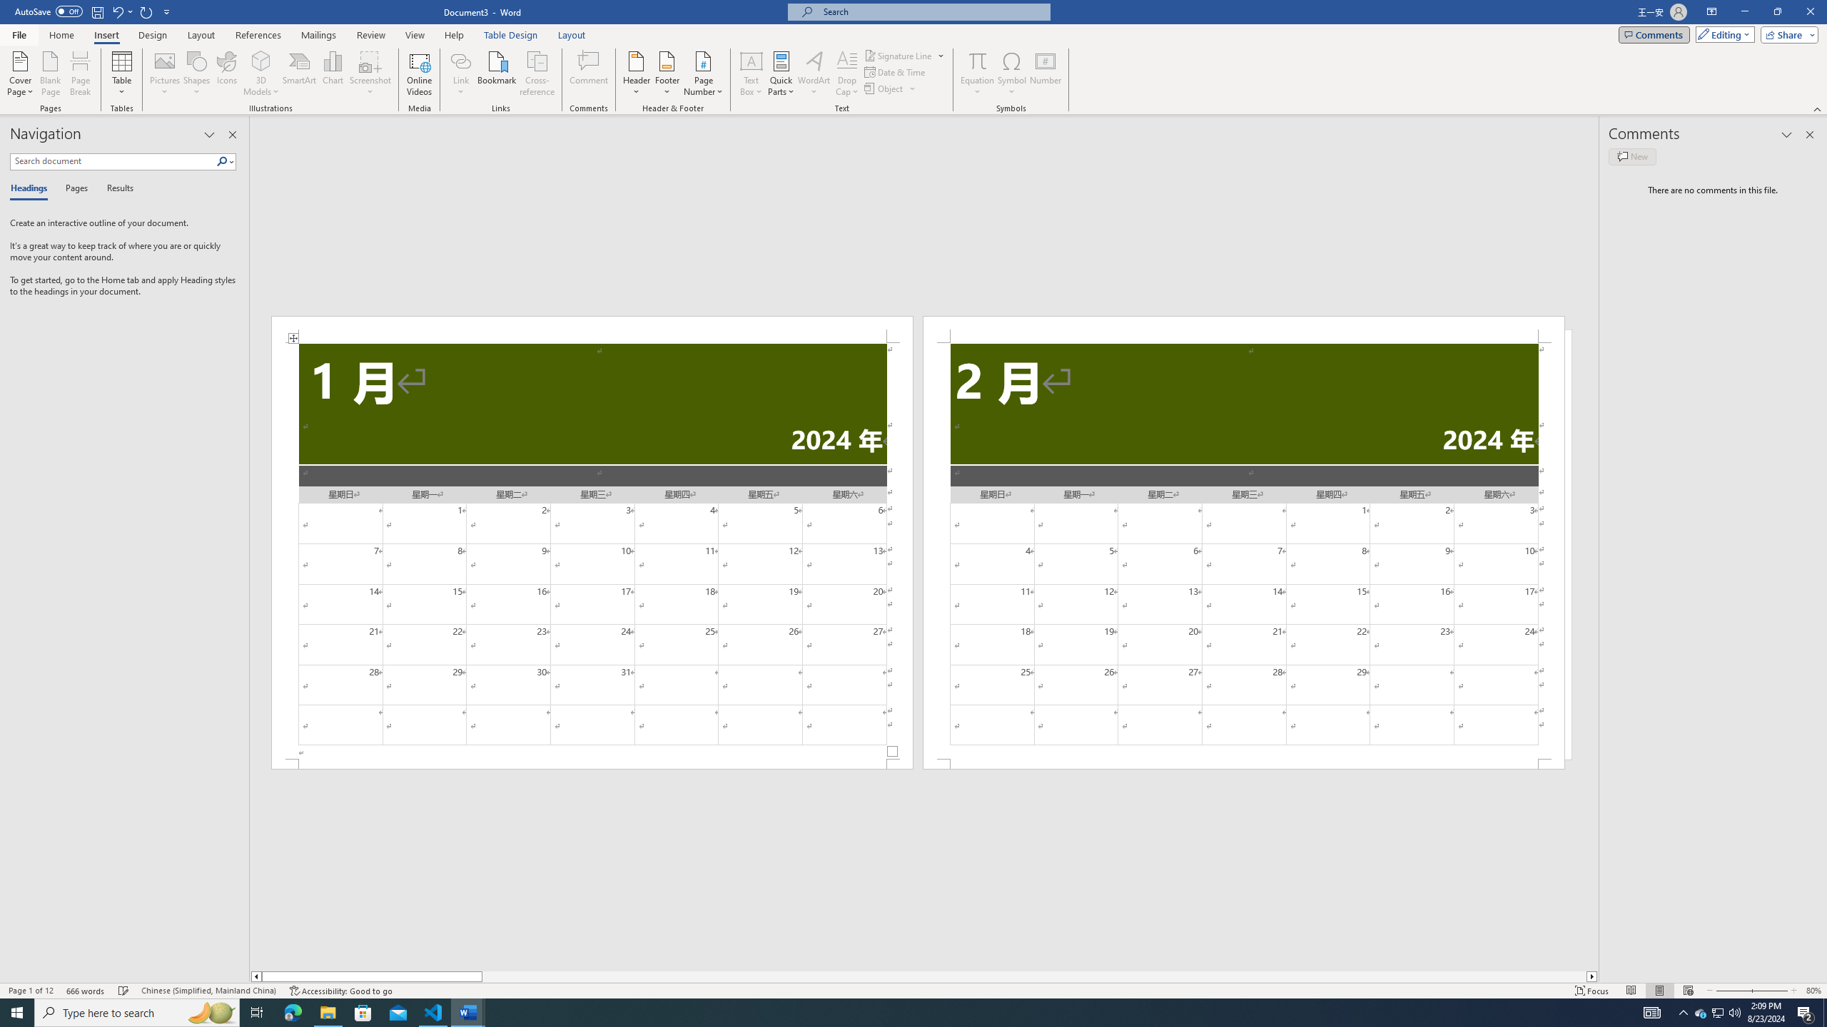 This screenshot has width=1827, height=1027. I want to click on Column left, so click(255, 976).